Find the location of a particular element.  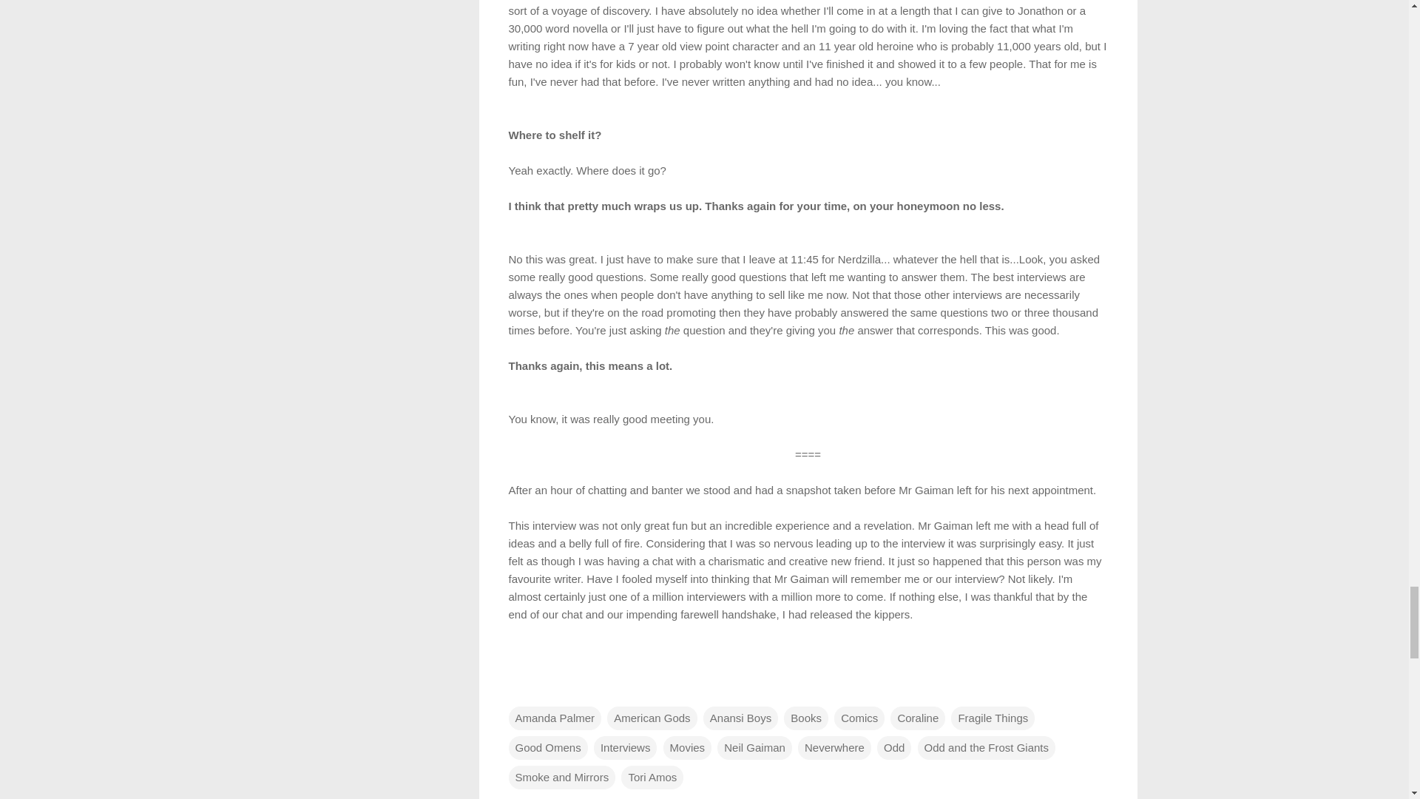

American Gods is located at coordinates (652, 718).